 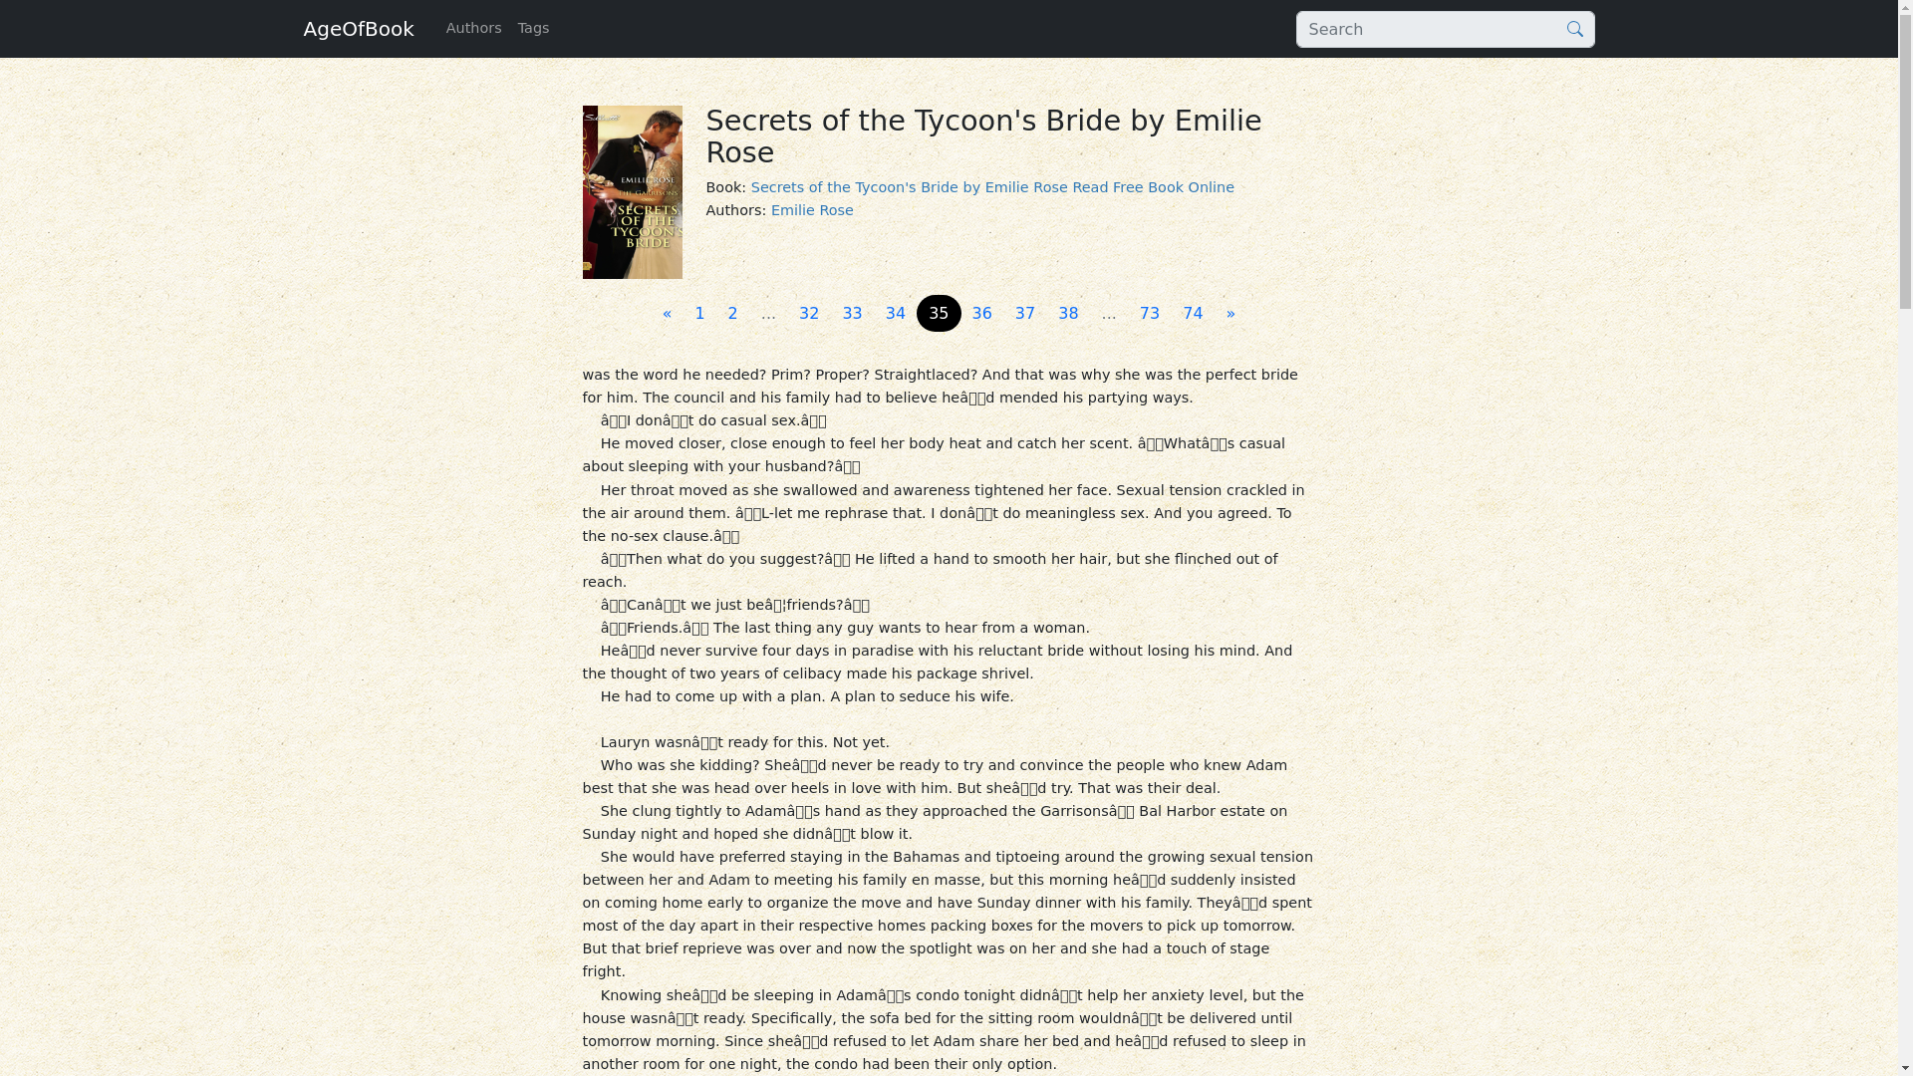 What do you see at coordinates (1024, 313) in the screenshot?
I see `37` at bounding box center [1024, 313].